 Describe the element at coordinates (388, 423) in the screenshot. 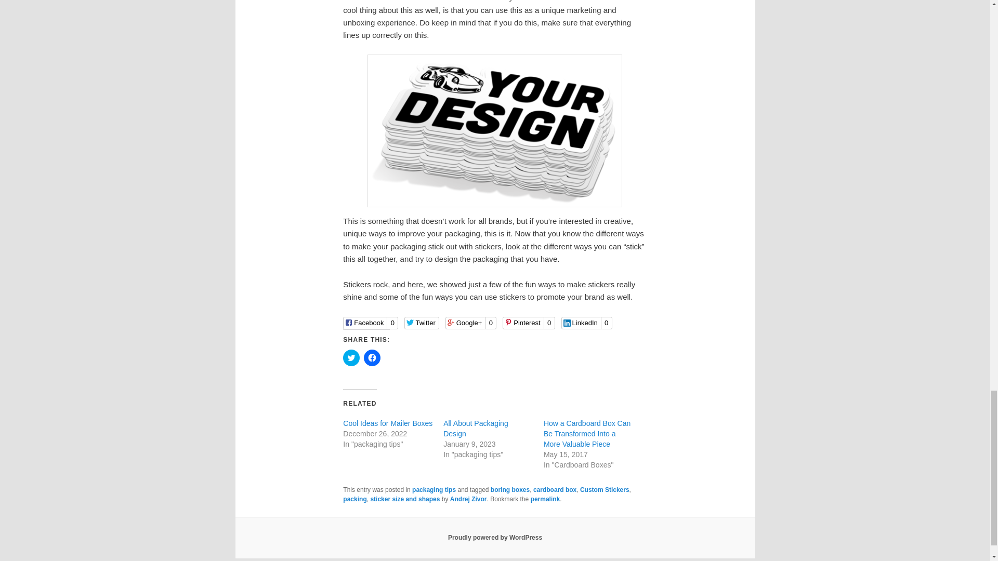

I see `Cool Ideas for Mailer Boxes` at that location.